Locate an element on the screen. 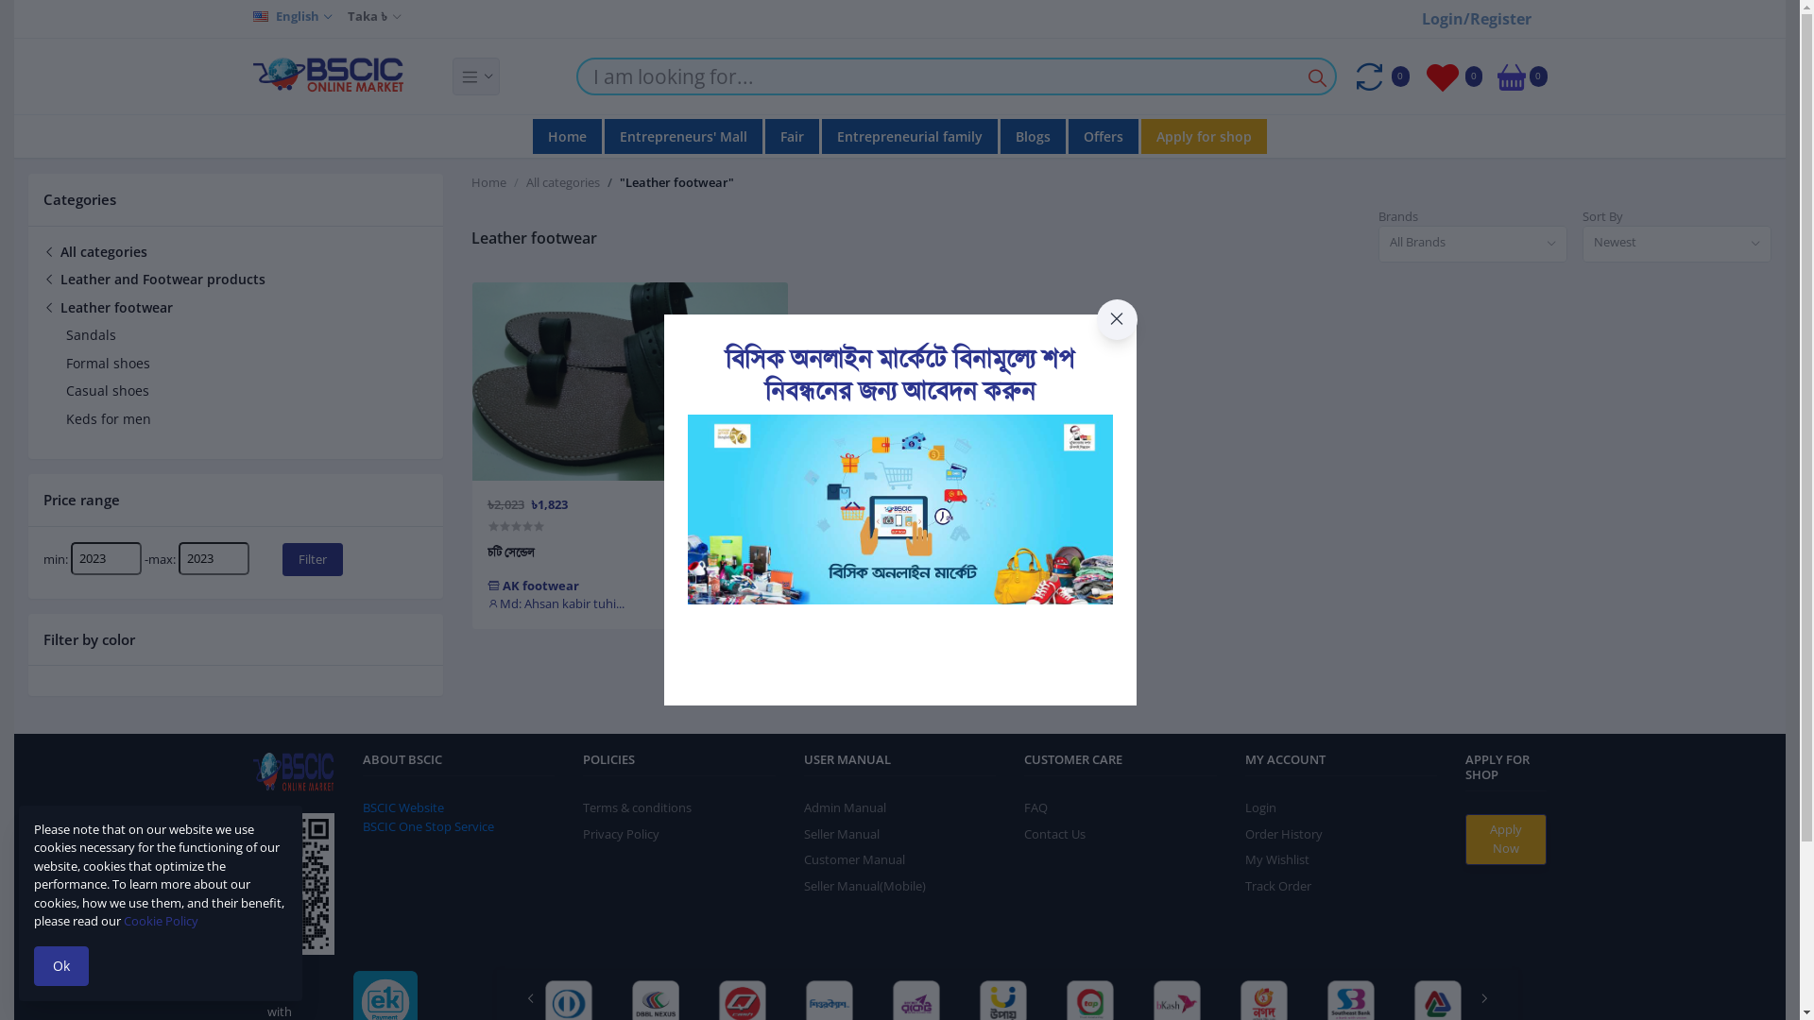 This screenshot has width=1814, height=1020. BSCIC One Stop Service is located at coordinates (429, 826).